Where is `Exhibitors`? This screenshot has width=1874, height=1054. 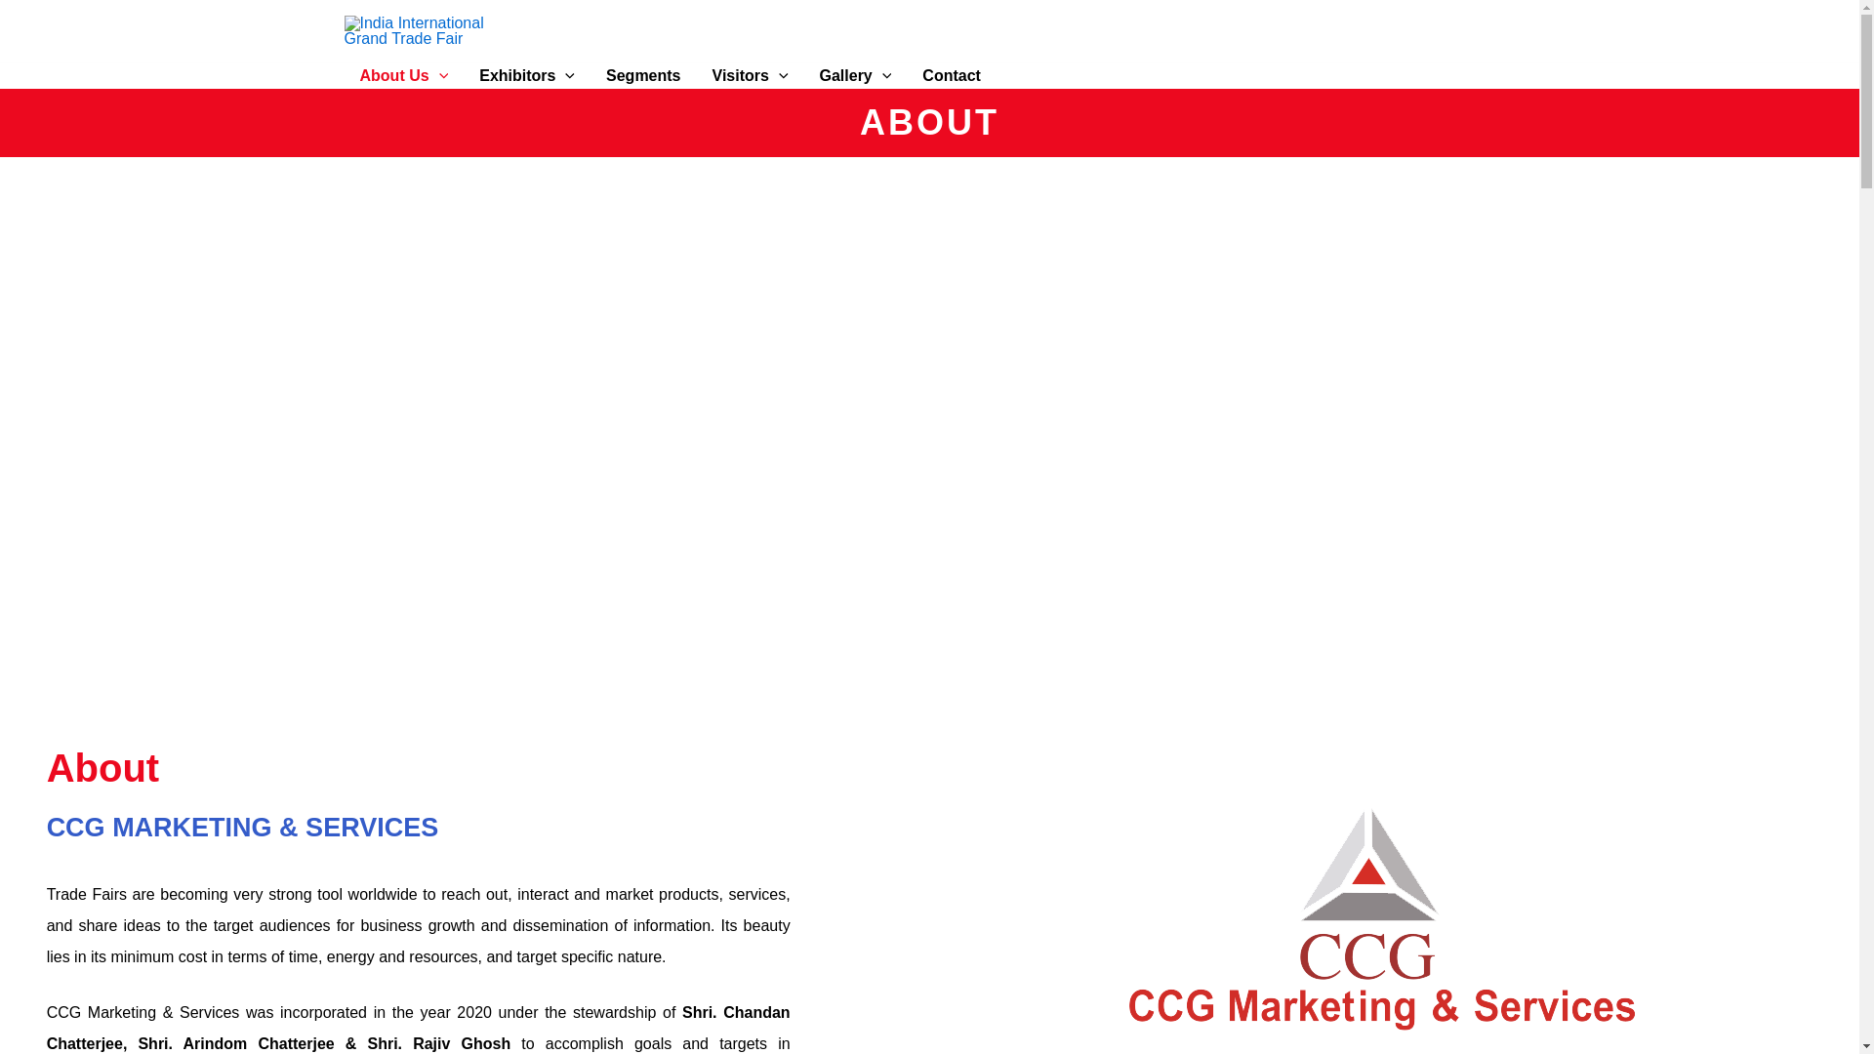
Exhibitors is located at coordinates (526, 75).